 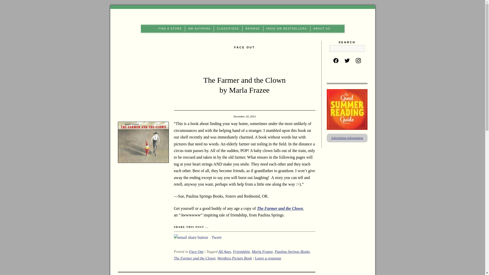 What do you see at coordinates (241, 251) in the screenshot?
I see `Friendship` at bounding box center [241, 251].